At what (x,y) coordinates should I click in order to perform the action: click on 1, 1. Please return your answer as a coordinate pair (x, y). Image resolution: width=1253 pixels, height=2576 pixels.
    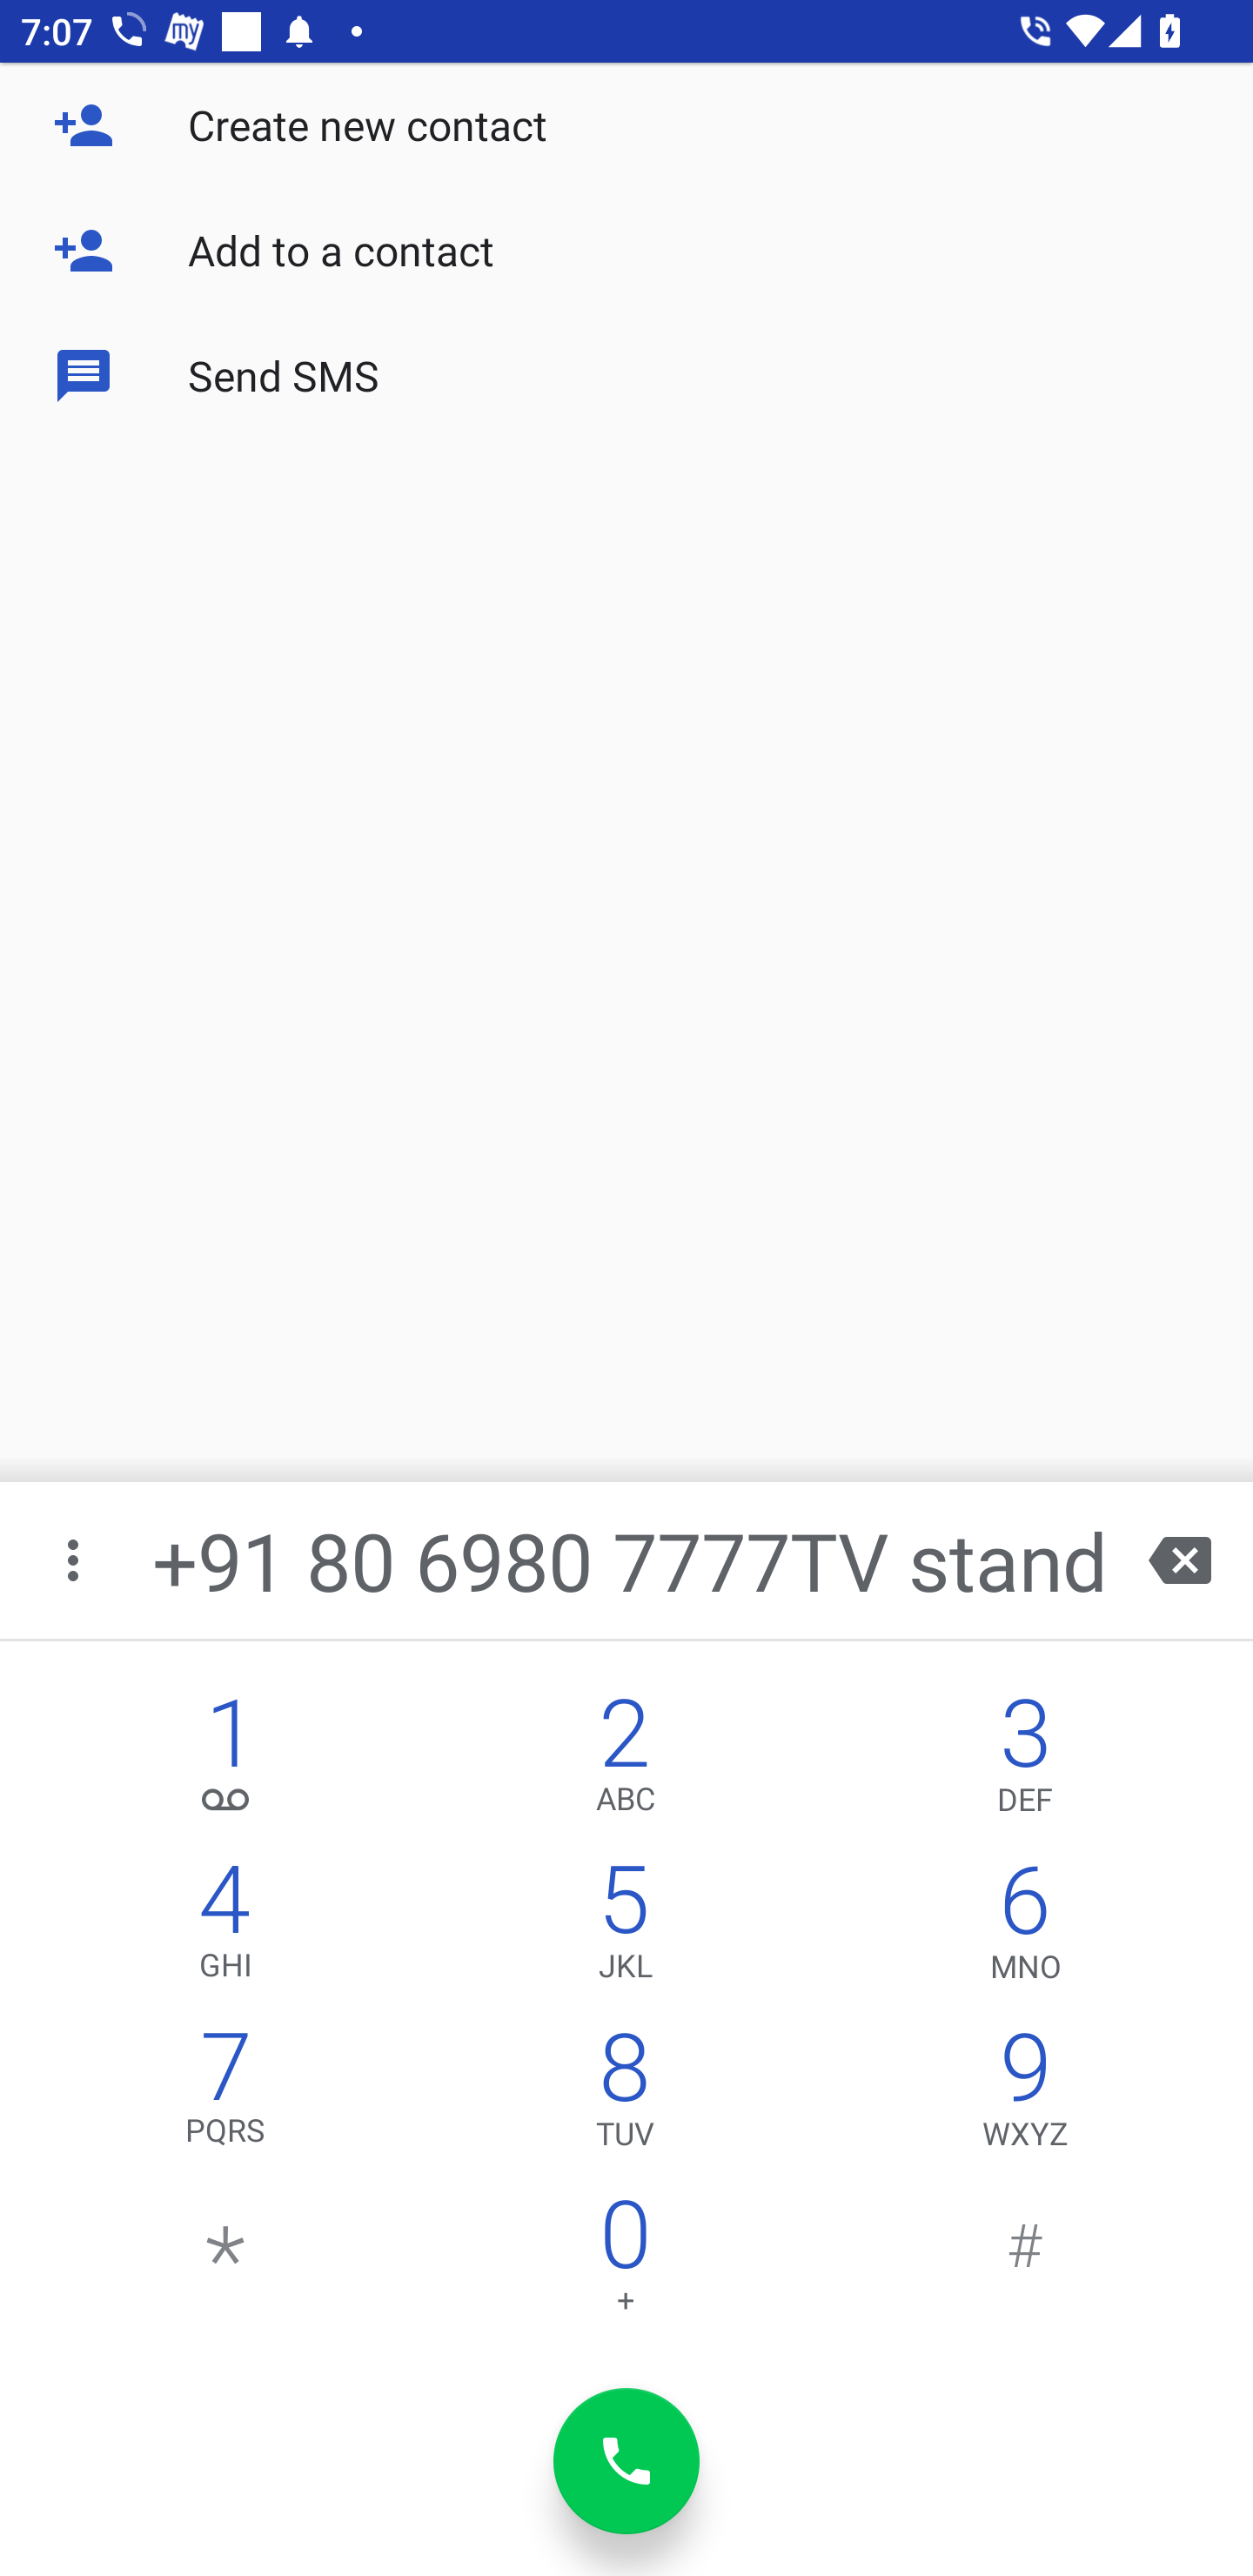
    Looking at the image, I should click on (226, 1760).